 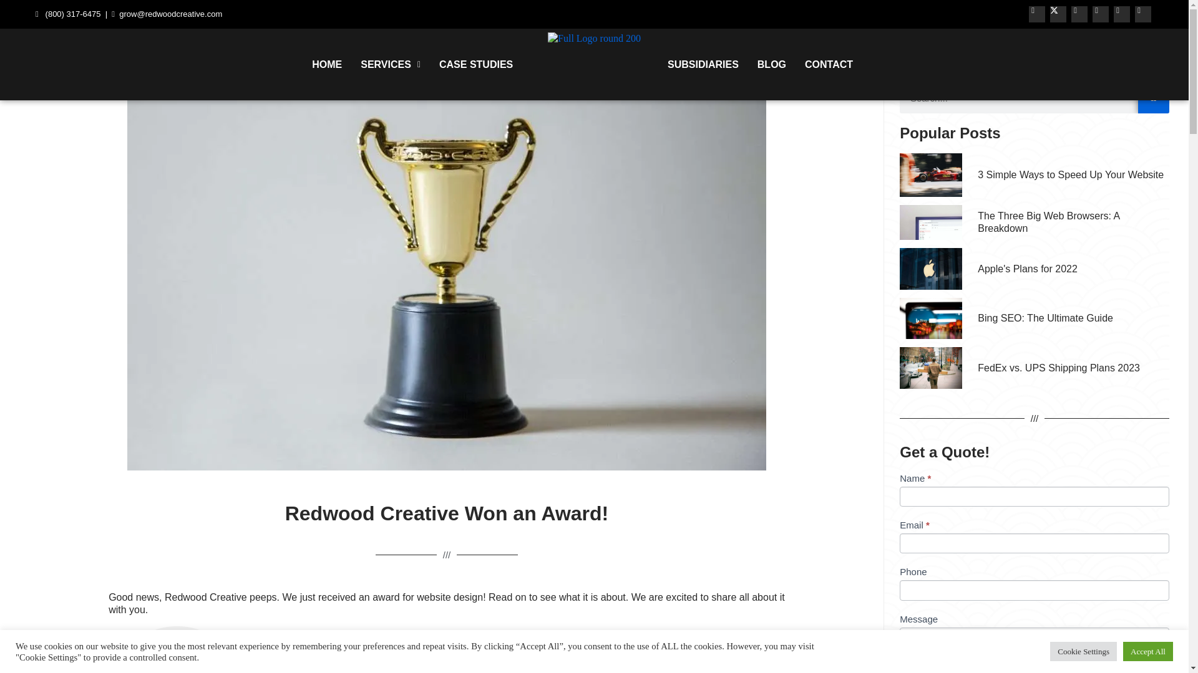 I want to click on SUBSIDIARIES, so click(x=703, y=64).